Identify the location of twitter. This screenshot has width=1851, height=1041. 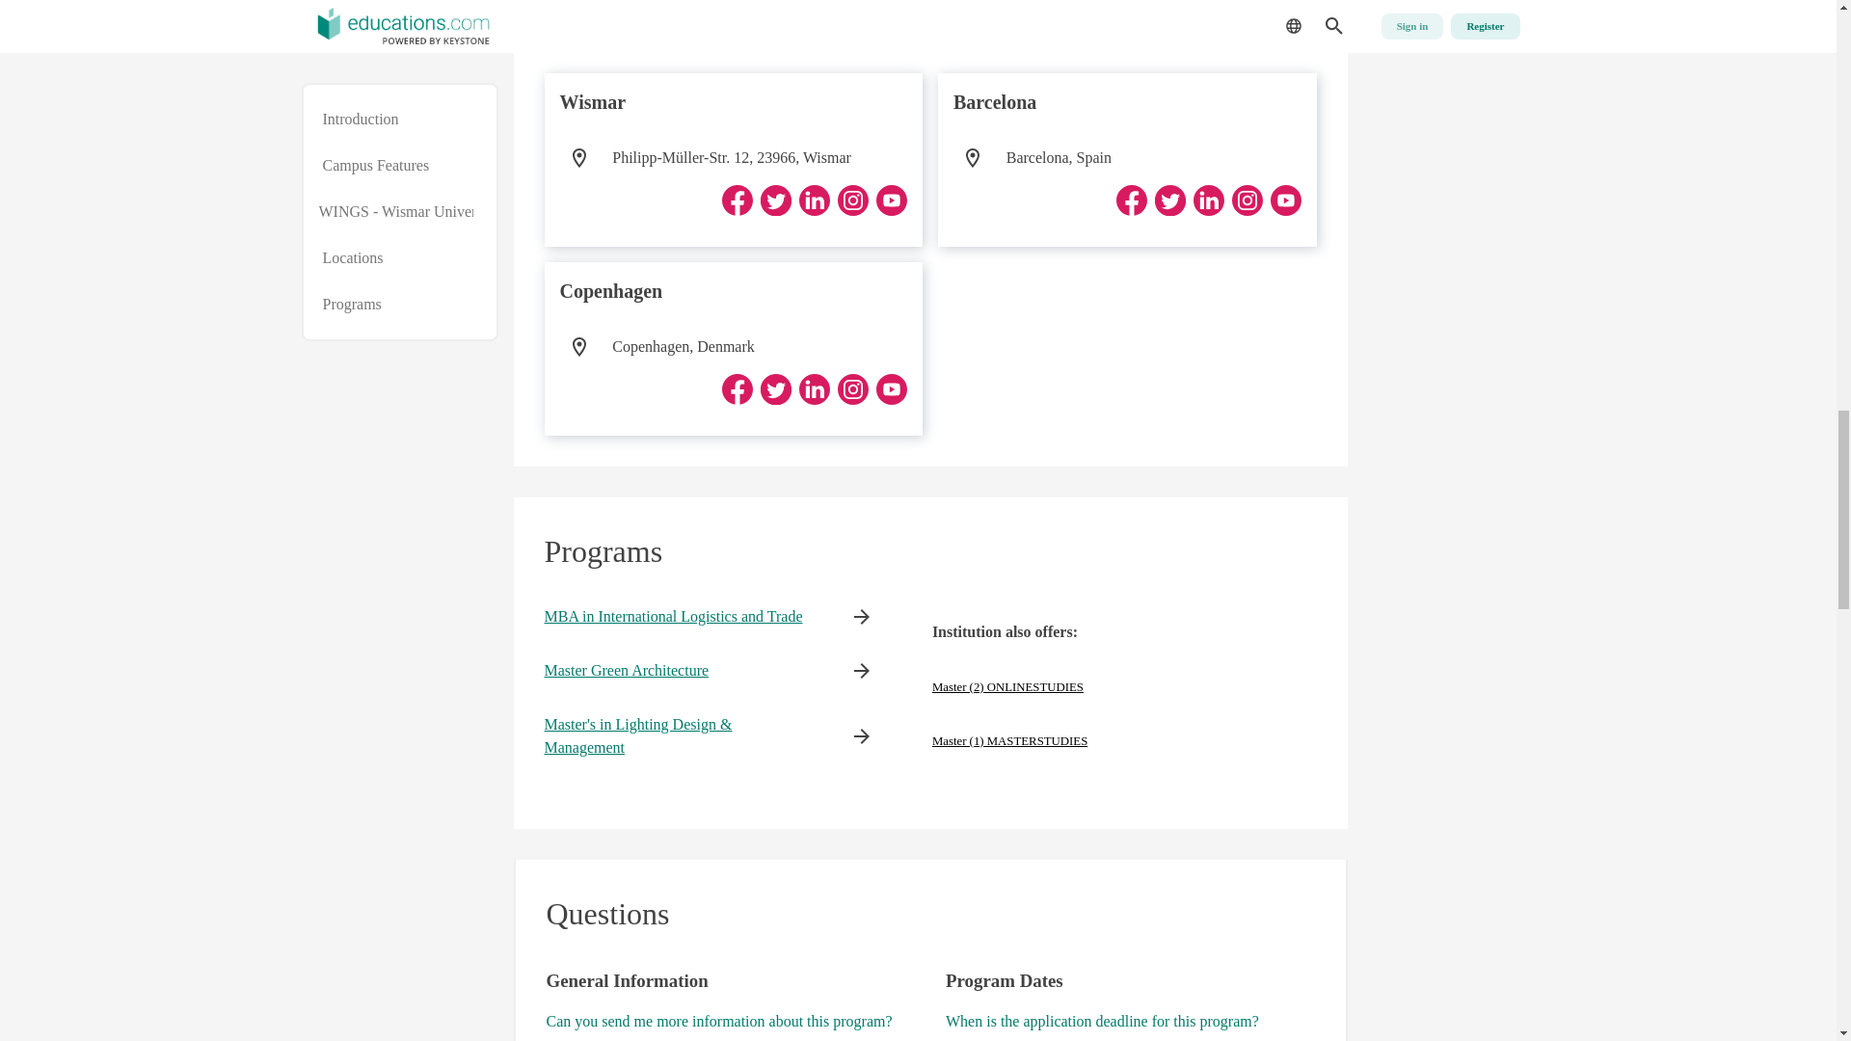
(776, 389).